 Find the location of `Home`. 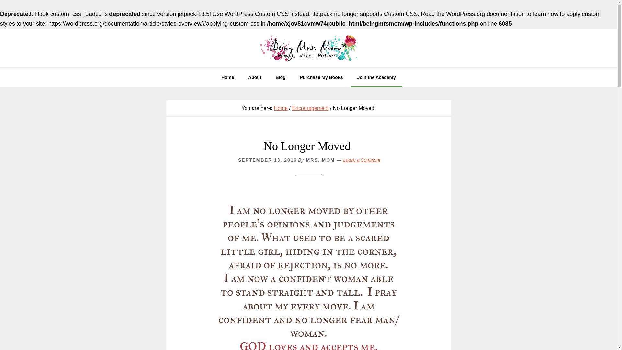

Home is located at coordinates (281, 108).